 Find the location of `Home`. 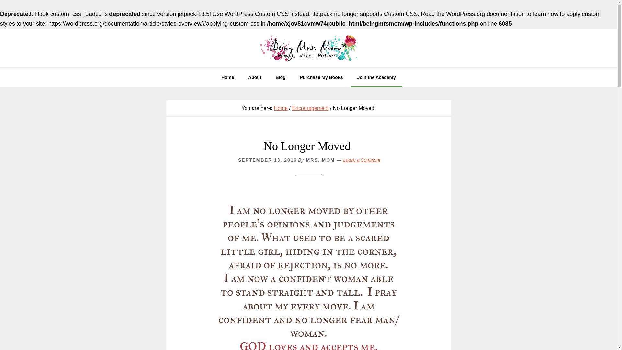

Home is located at coordinates (281, 108).